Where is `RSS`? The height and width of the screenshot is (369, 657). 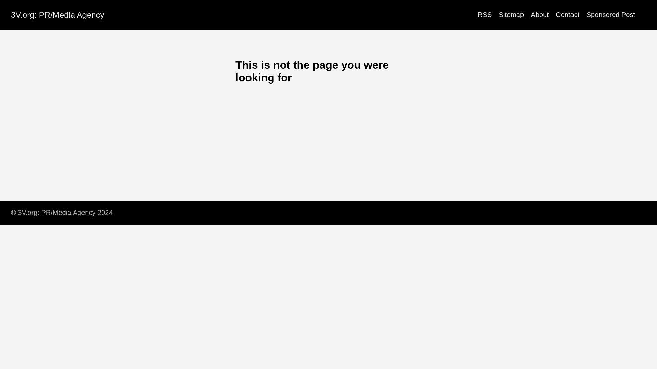
RSS is located at coordinates (485, 15).